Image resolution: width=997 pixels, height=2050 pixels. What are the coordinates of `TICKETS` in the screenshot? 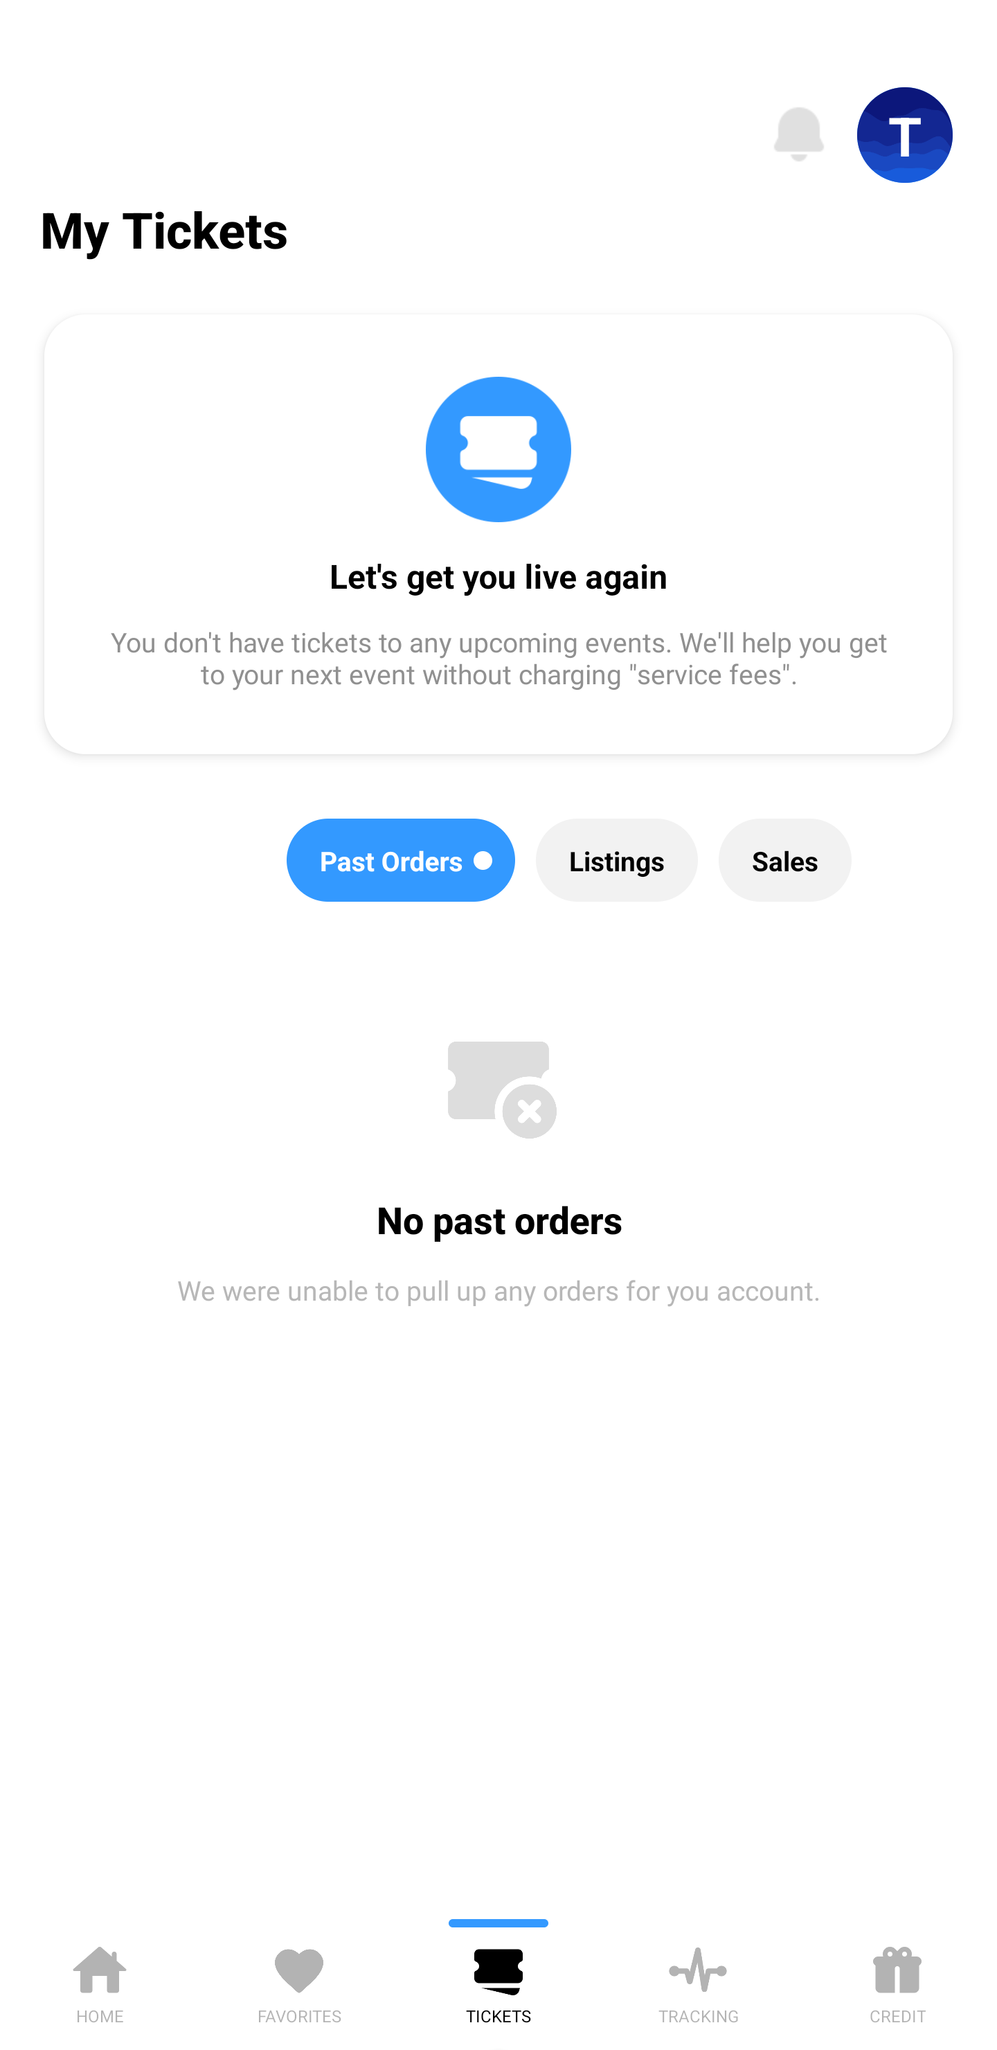 It's located at (498, 1981).